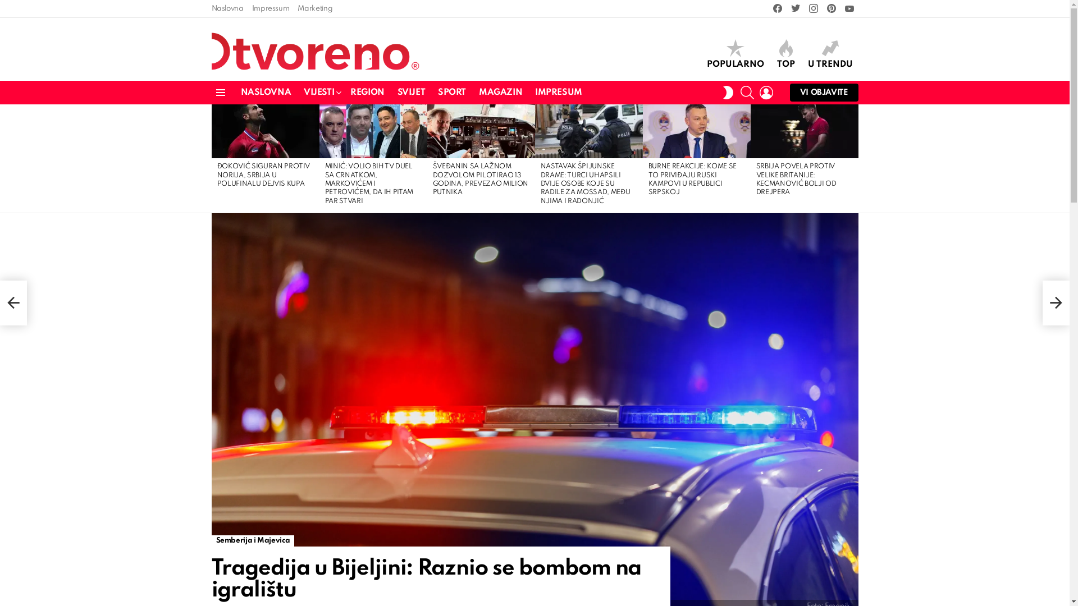 Image resolution: width=1078 pixels, height=606 pixels. What do you see at coordinates (321, 93) in the screenshot?
I see `VIJESTI` at bounding box center [321, 93].